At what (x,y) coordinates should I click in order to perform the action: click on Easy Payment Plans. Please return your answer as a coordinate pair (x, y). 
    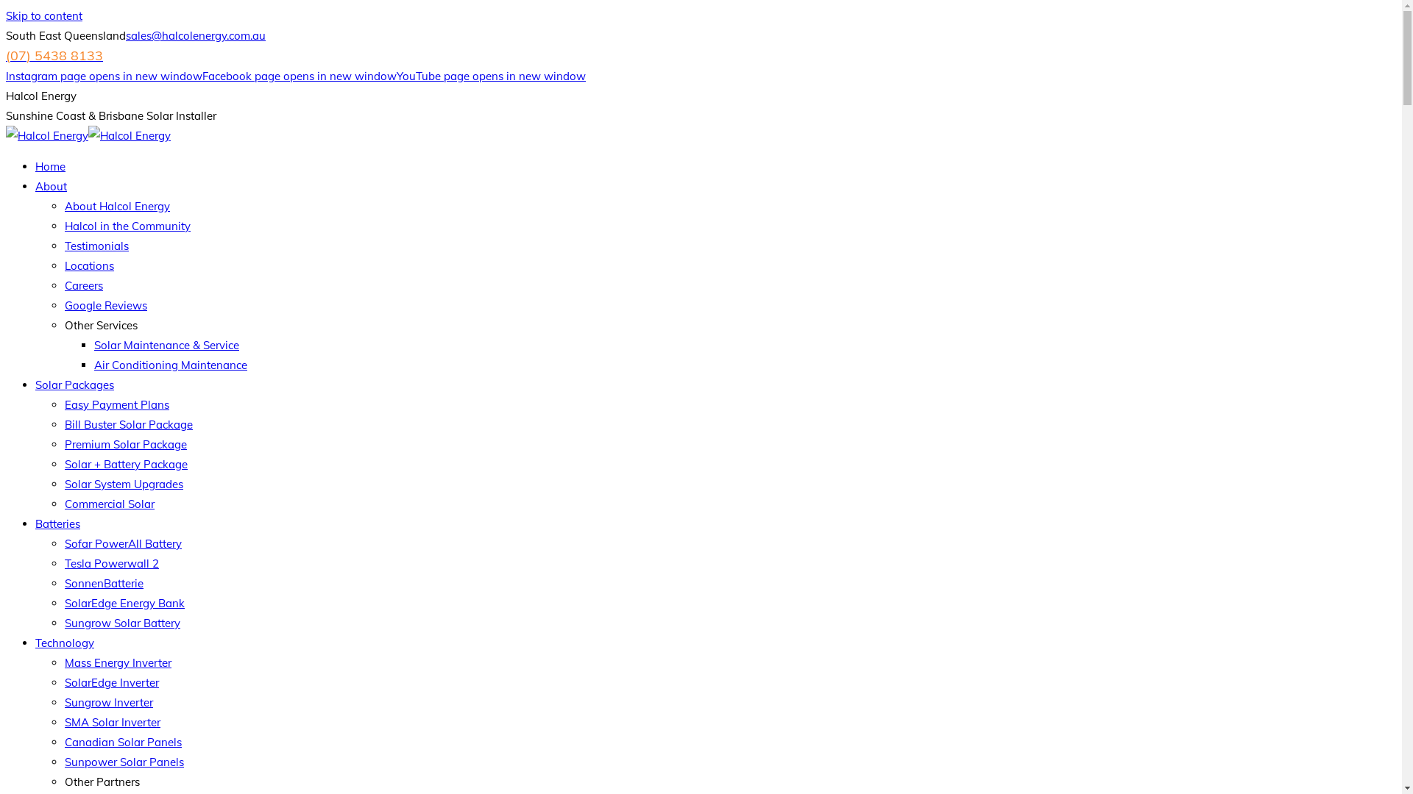
    Looking at the image, I should click on (117, 404).